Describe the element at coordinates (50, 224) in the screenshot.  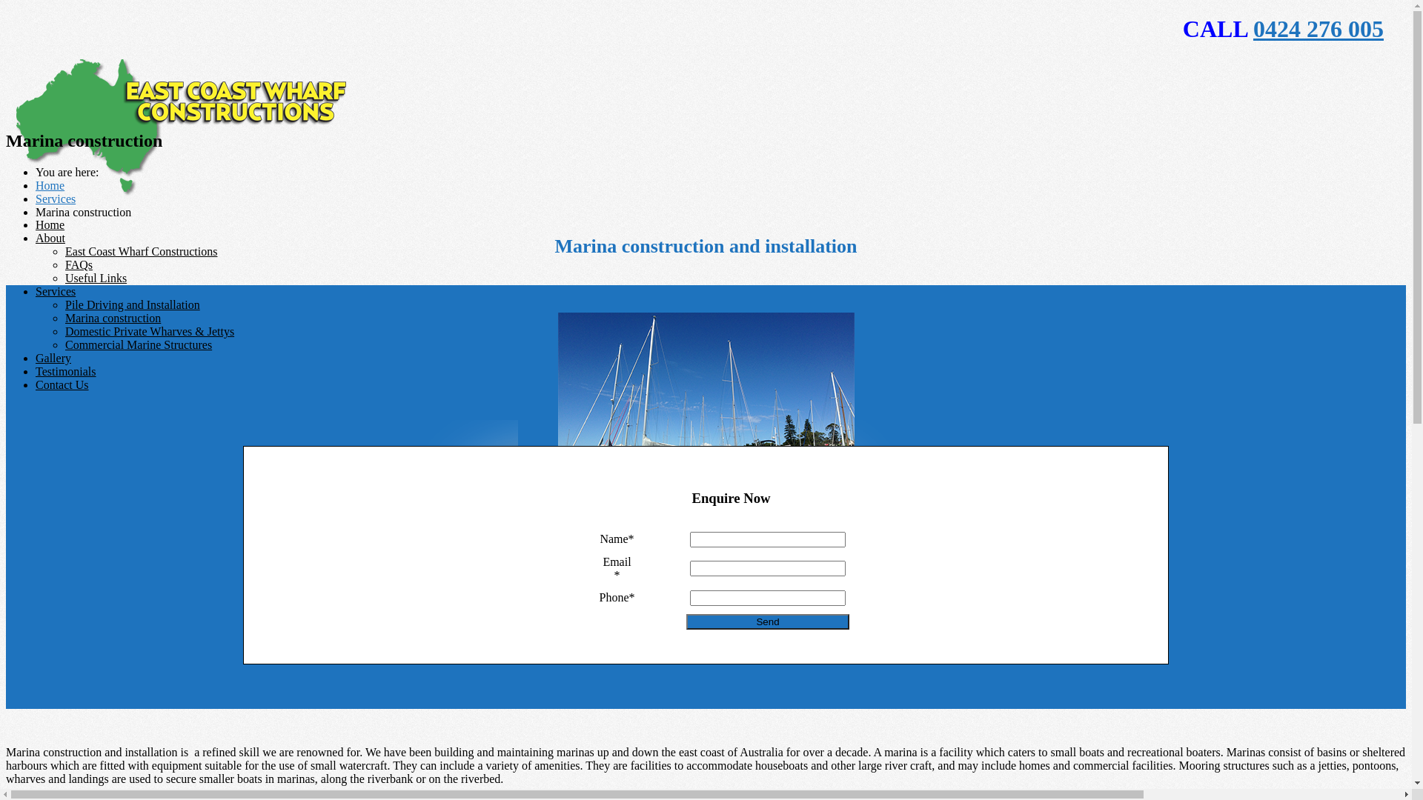
I see `Home` at that location.